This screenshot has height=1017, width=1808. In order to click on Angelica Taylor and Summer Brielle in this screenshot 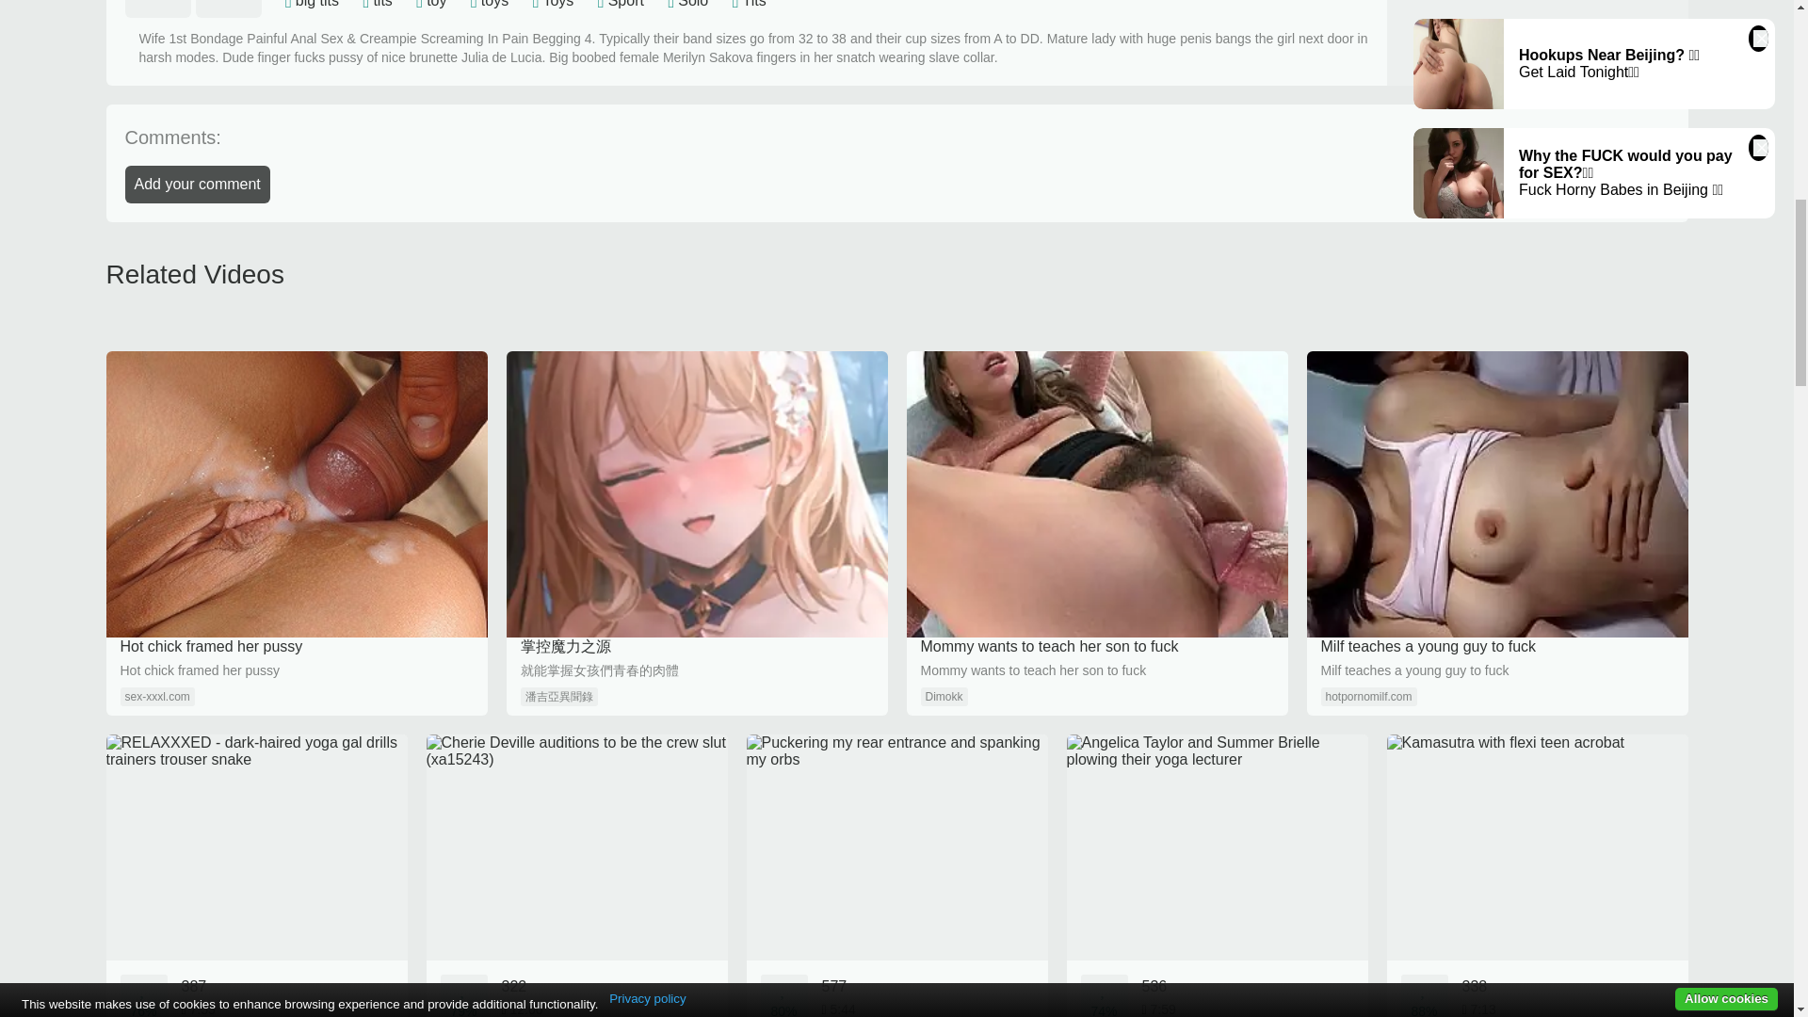, I will do `click(1217, 876)`.